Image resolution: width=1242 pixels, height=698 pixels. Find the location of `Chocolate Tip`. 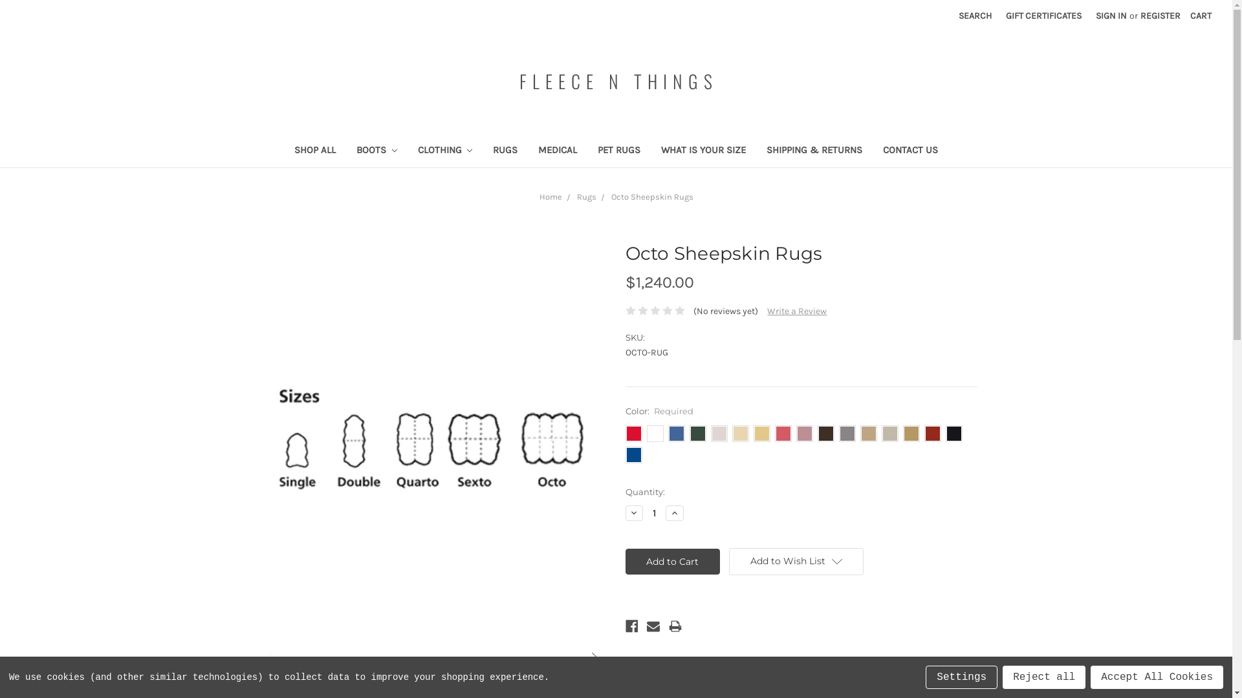

Chocolate Tip is located at coordinates (869, 434).